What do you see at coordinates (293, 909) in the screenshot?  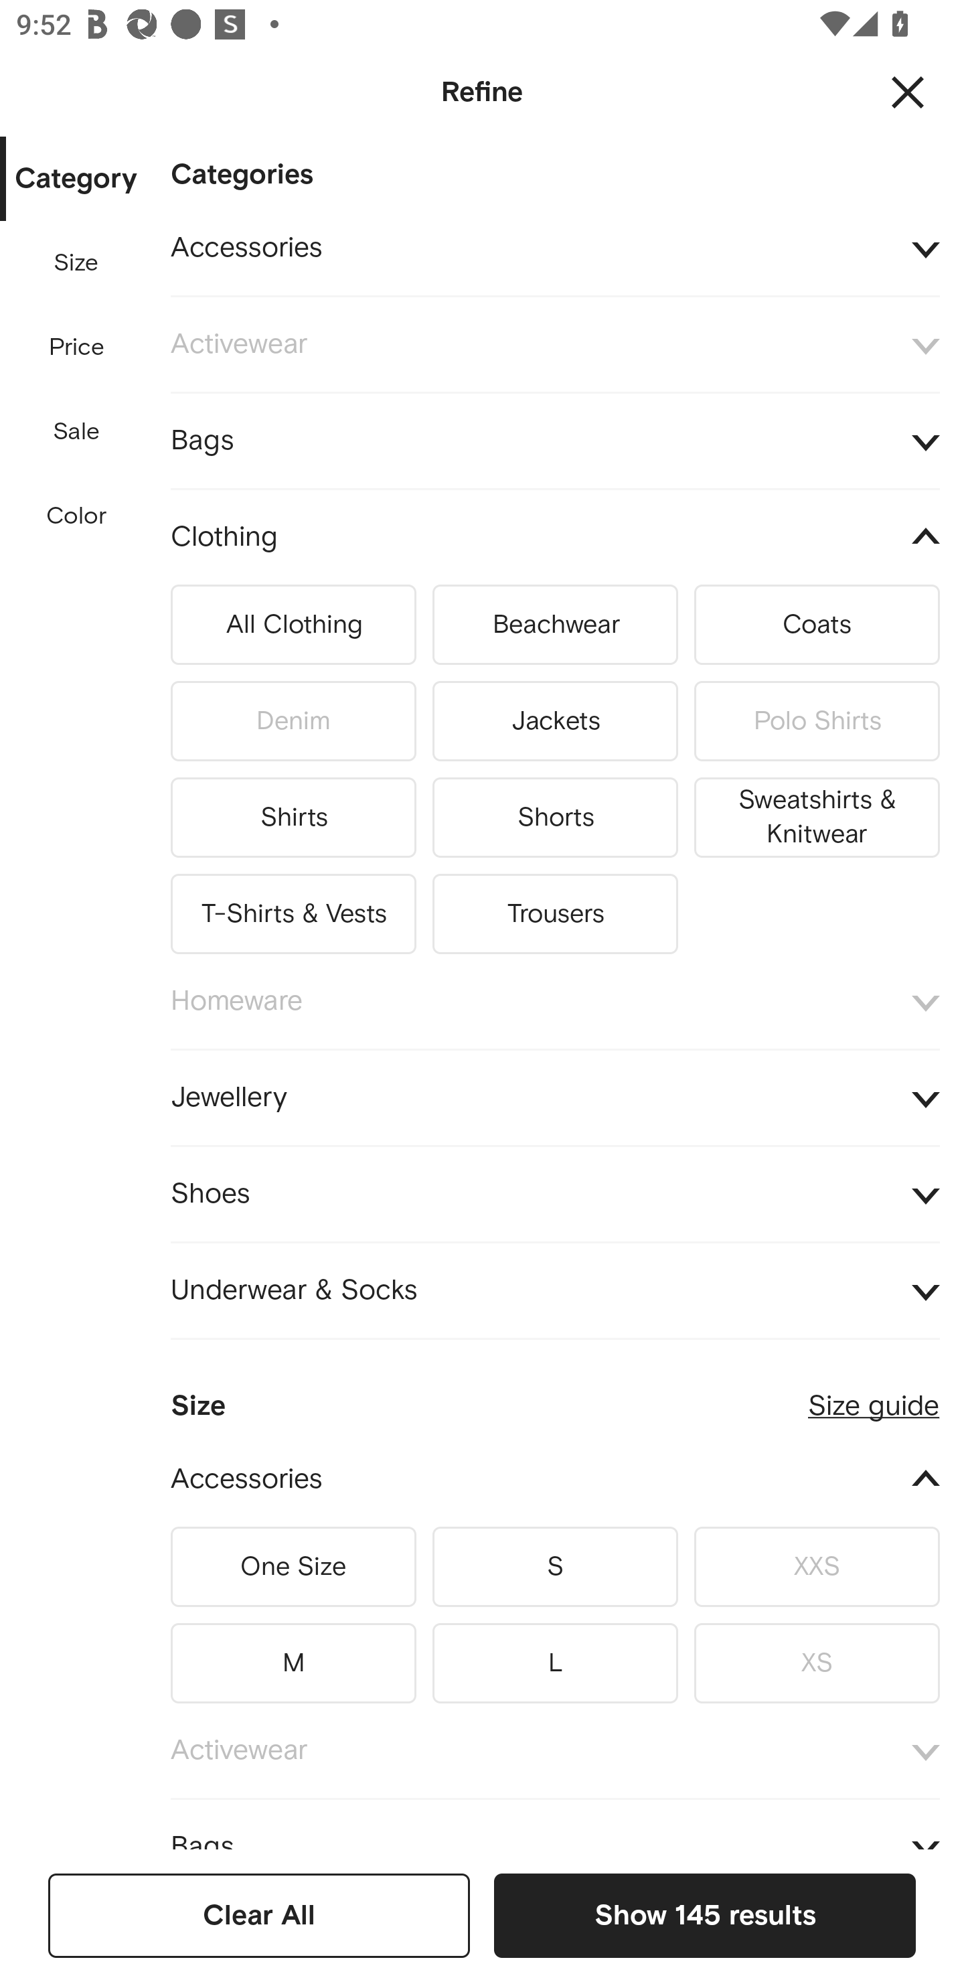 I see `T-Shirts & Vests` at bounding box center [293, 909].